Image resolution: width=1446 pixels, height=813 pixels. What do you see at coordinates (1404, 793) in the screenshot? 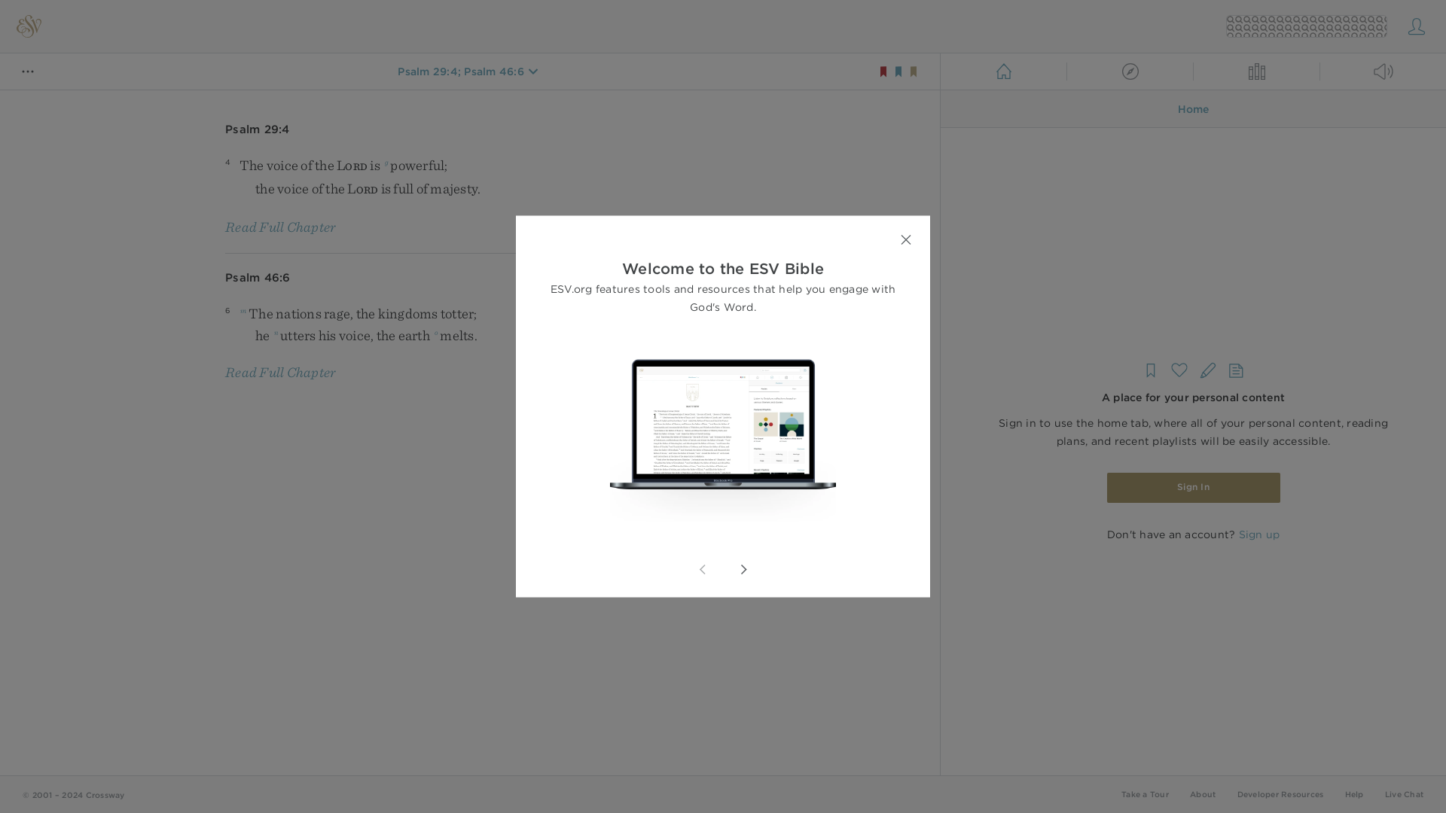
I see `Live Chat` at bounding box center [1404, 793].